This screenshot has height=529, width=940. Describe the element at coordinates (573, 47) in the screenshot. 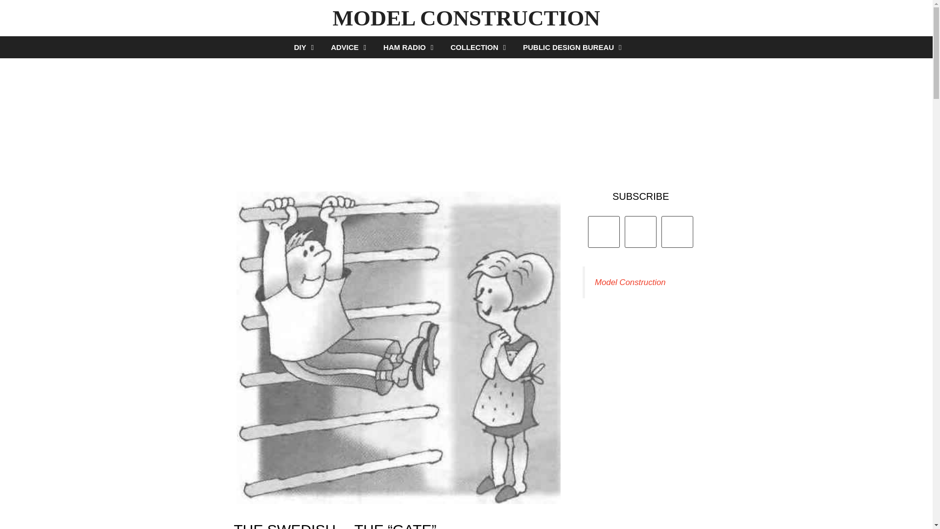

I see `PUBLIC DESIGN BUREAU` at that location.